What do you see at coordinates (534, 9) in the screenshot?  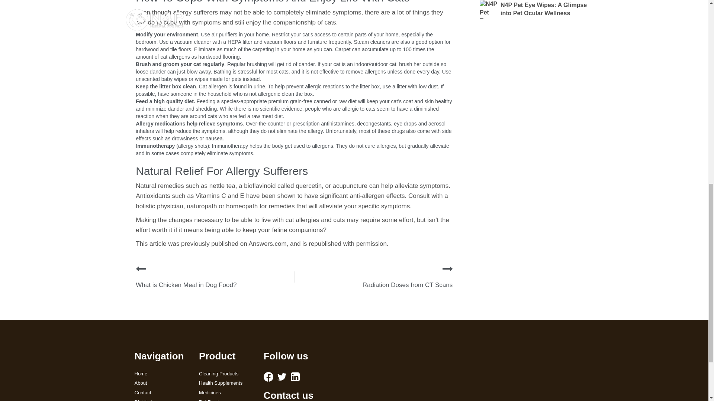 I see `N4P Pet Eye Wipes: A Glimpse into Pet Ocular Wellness` at bounding box center [534, 9].